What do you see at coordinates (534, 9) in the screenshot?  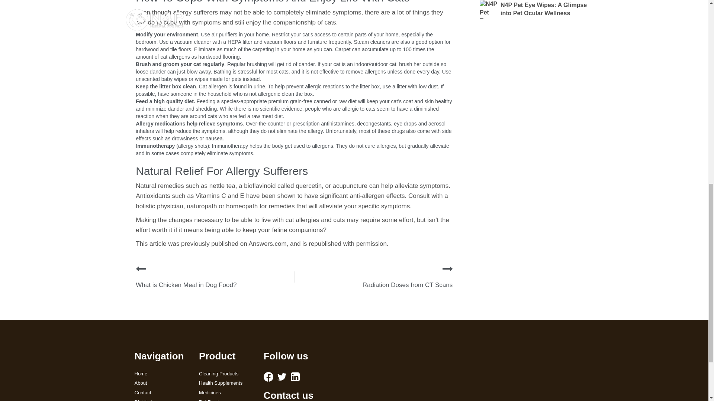 I see `N4P Pet Eye Wipes: A Glimpse into Pet Ocular Wellness` at bounding box center [534, 9].